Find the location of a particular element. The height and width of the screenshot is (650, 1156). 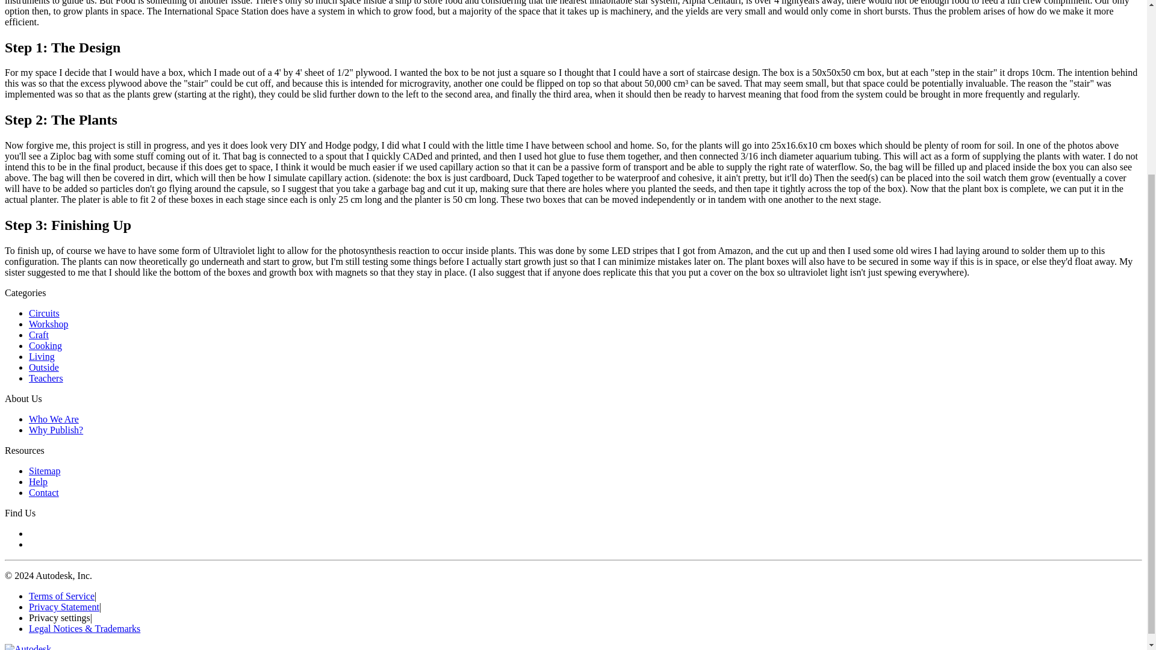

Privacy Statement is located at coordinates (64, 607).